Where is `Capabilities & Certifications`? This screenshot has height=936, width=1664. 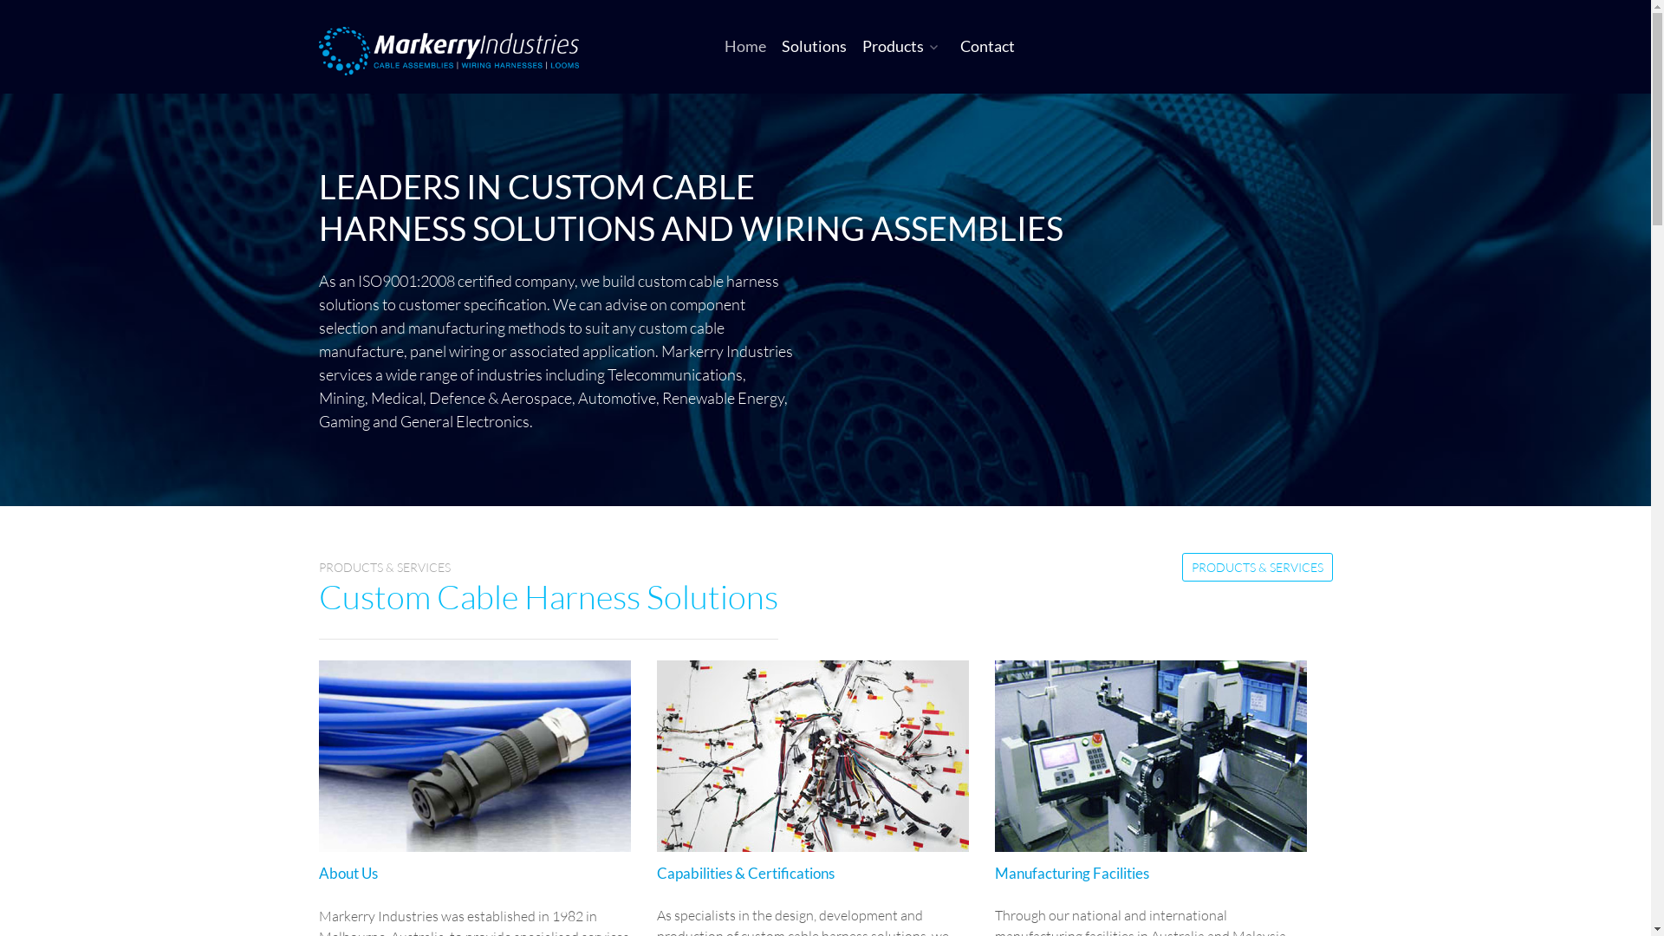 Capabilities & Certifications is located at coordinates (745, 873).